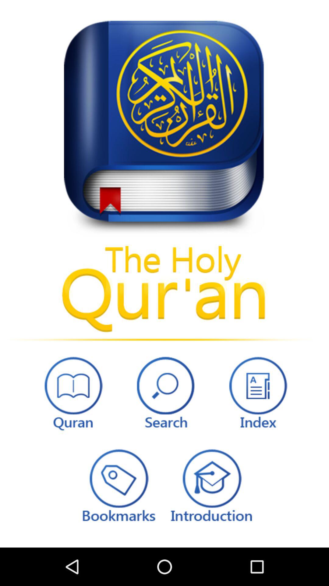  What do you see at coordinates (72, 392) in the screenshot?
I see `open quran to read` at bounding box center [72, 392].